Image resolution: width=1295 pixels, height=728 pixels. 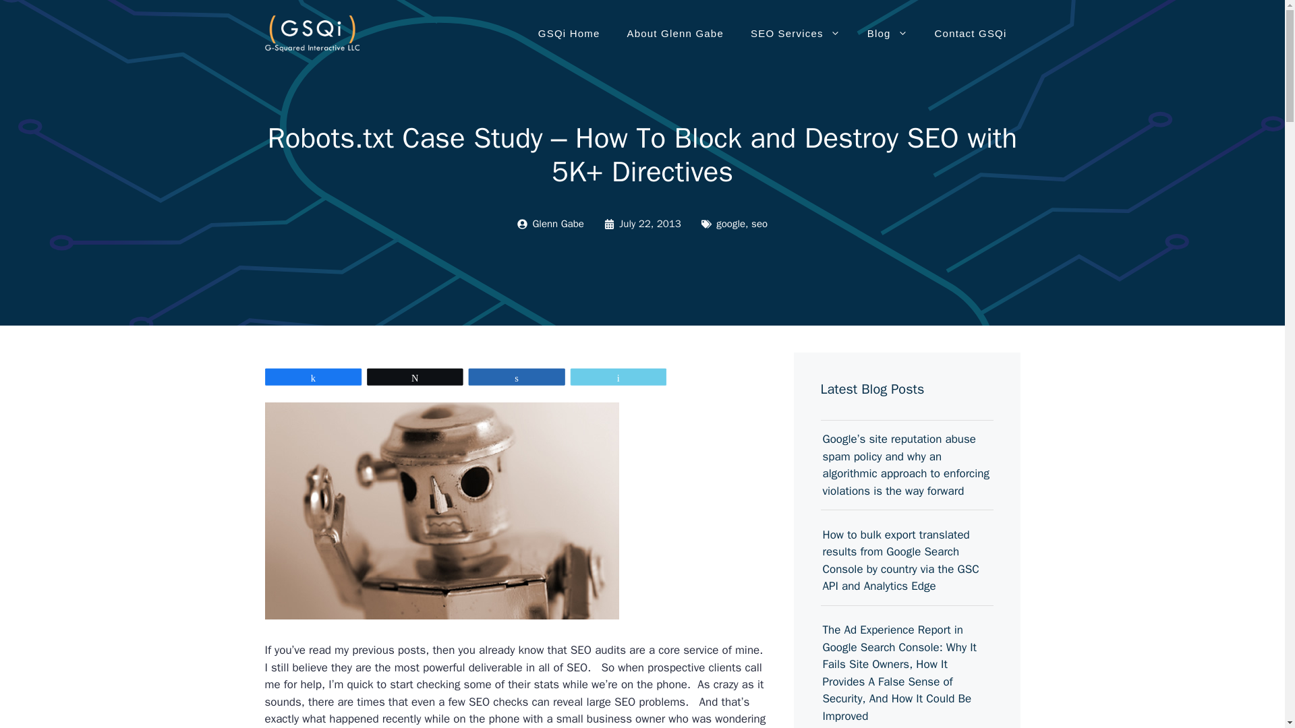 I want to click on Glenn Gabe, so click(x=558, y=224).